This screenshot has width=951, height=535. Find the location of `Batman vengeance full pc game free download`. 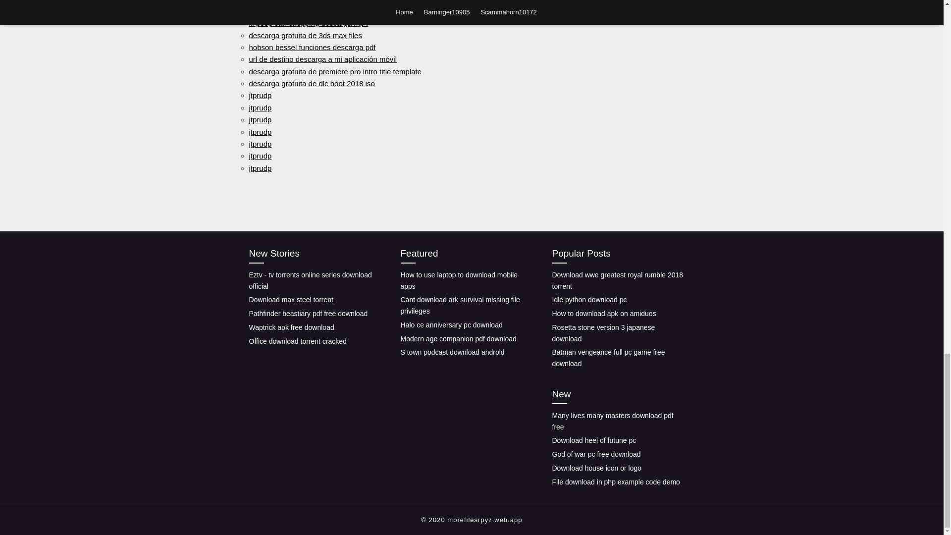

Batman vengeance full pc game free download is located at coordinates (608, 358).